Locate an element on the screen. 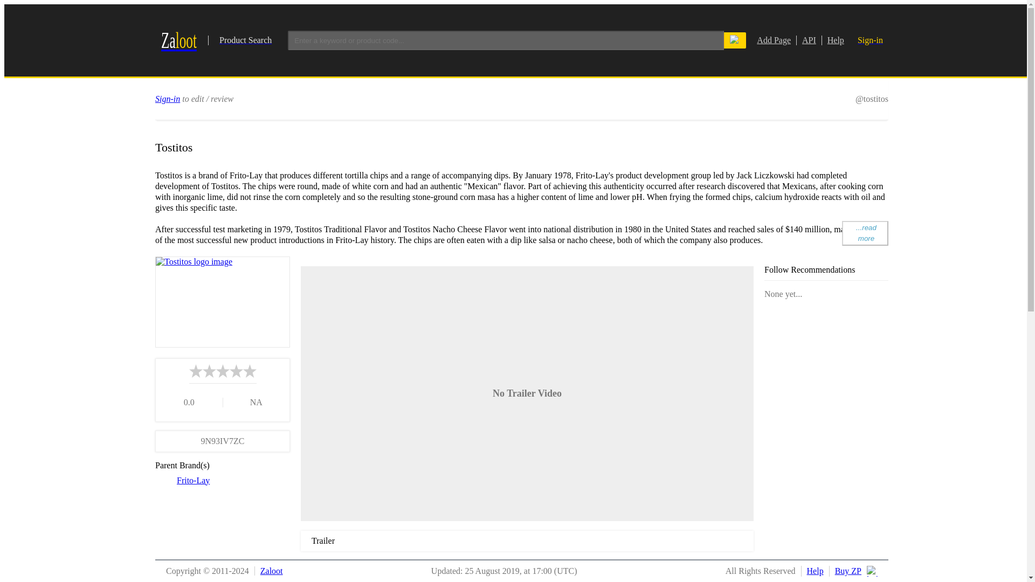 Image resolution: width=1035 pixels, height=582 pixels. Buy ZP is located at coordinates (812, 571).